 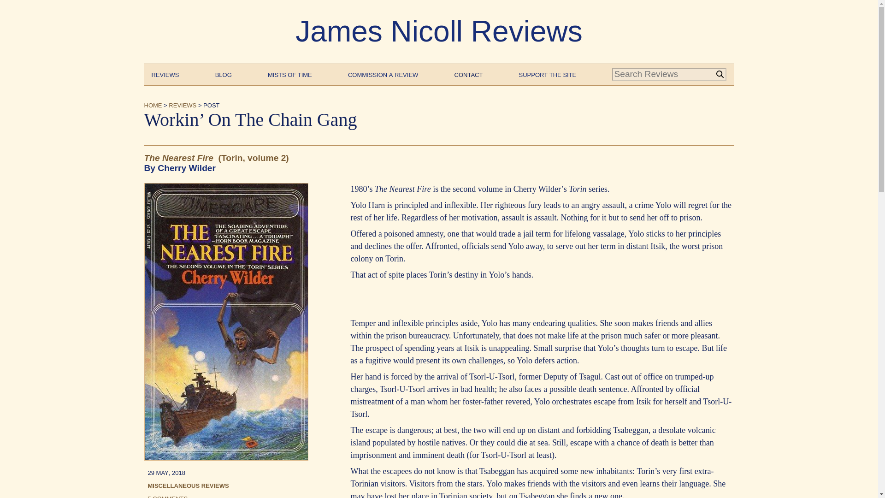 What do you see at coordinates (290, 74) in the screenshot?
I see `Mists of Time` at bounding box center [290, 74].